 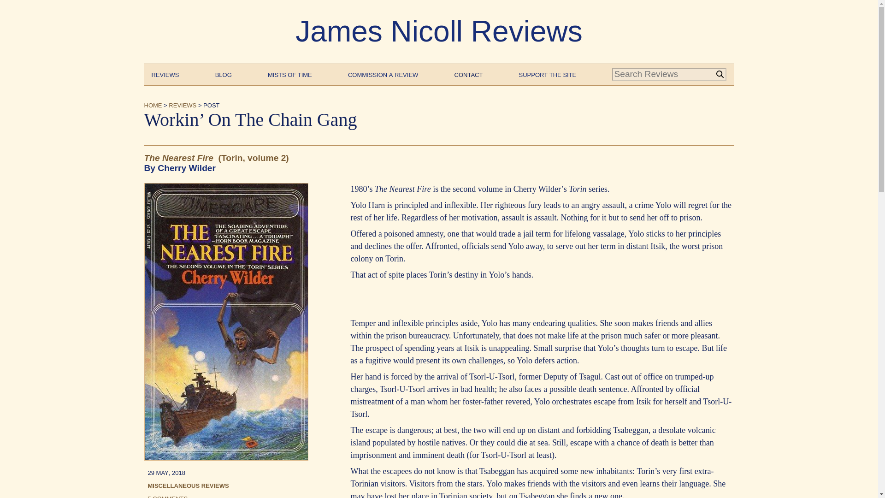 What do you see at coordinates (290, 74) in the screenshot?
I see `Mists of Time` at bounding box center [290, 74].